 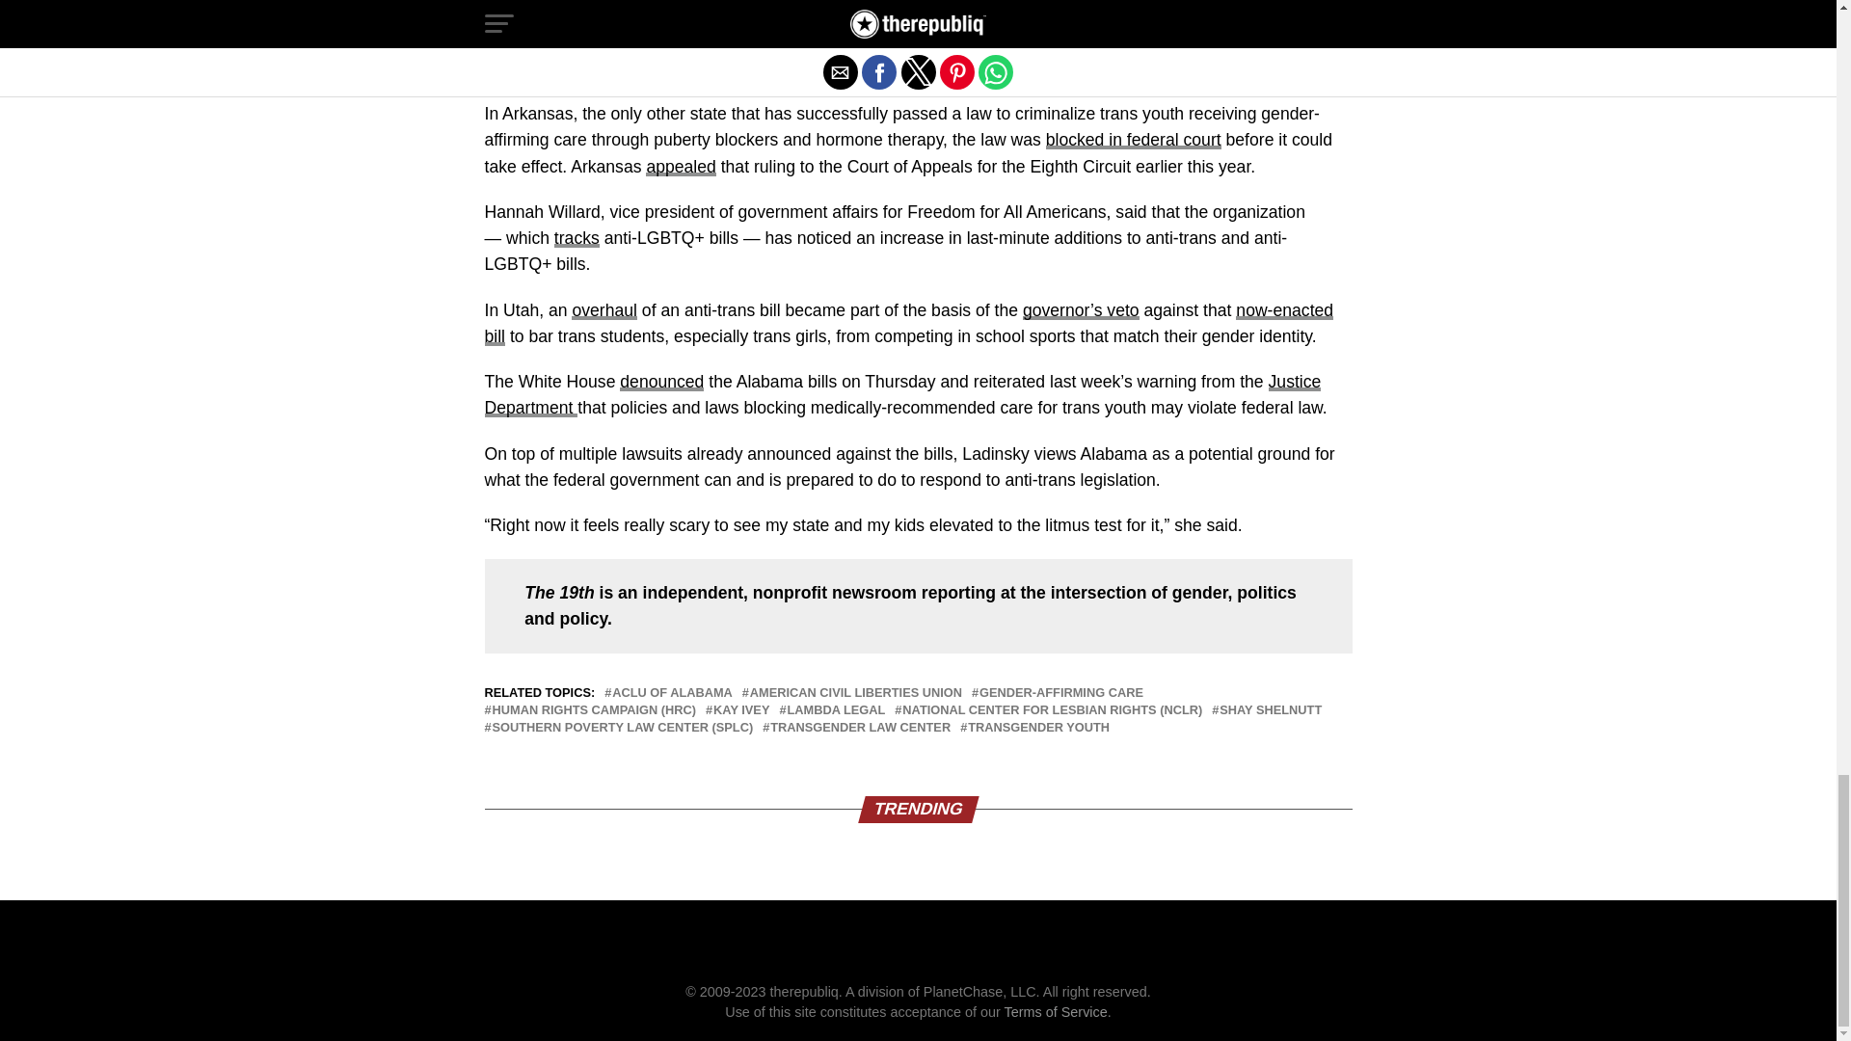 I want to click on appealed, so click(x=681, y=166).